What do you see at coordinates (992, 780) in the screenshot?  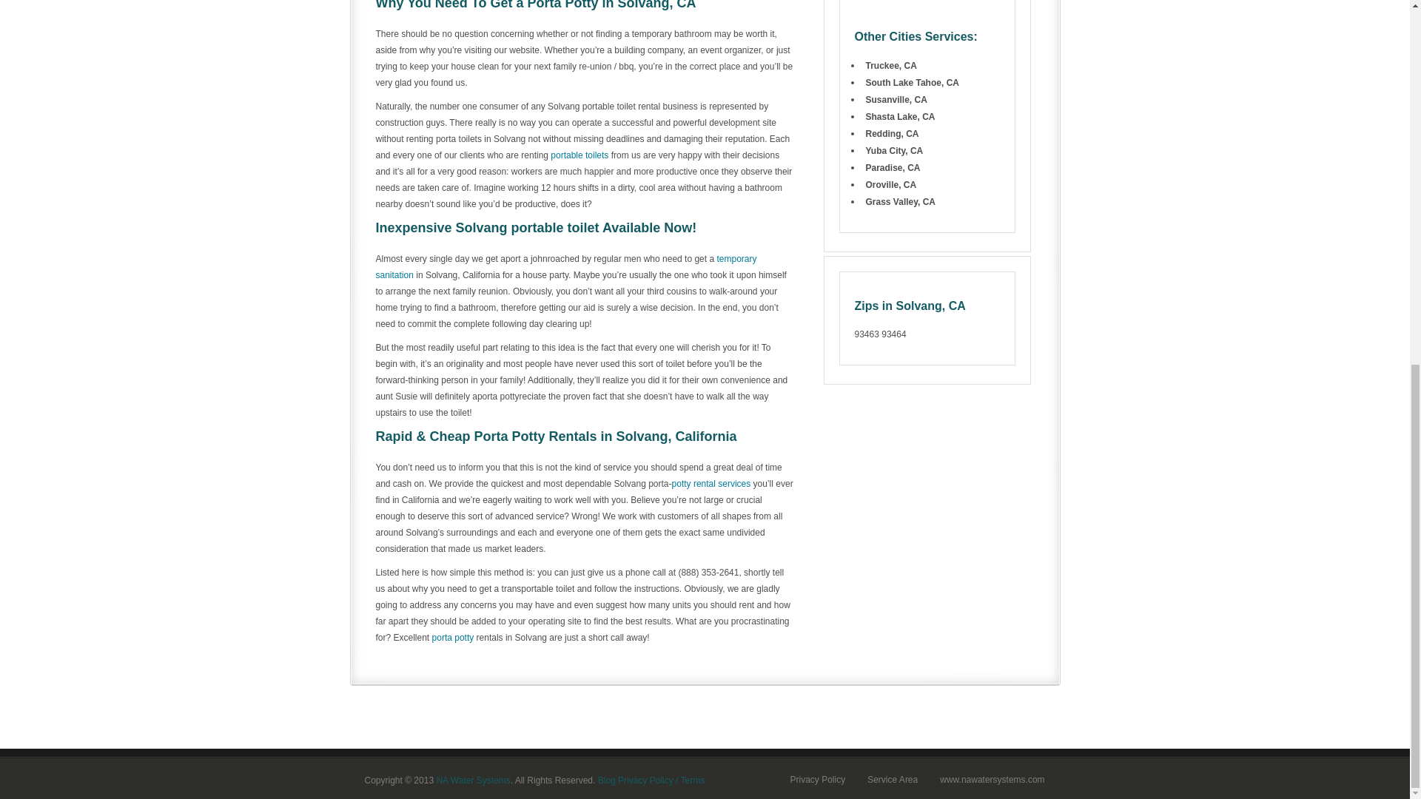 I see `www.nawatersystems.com` at bounding box center [992, 780].